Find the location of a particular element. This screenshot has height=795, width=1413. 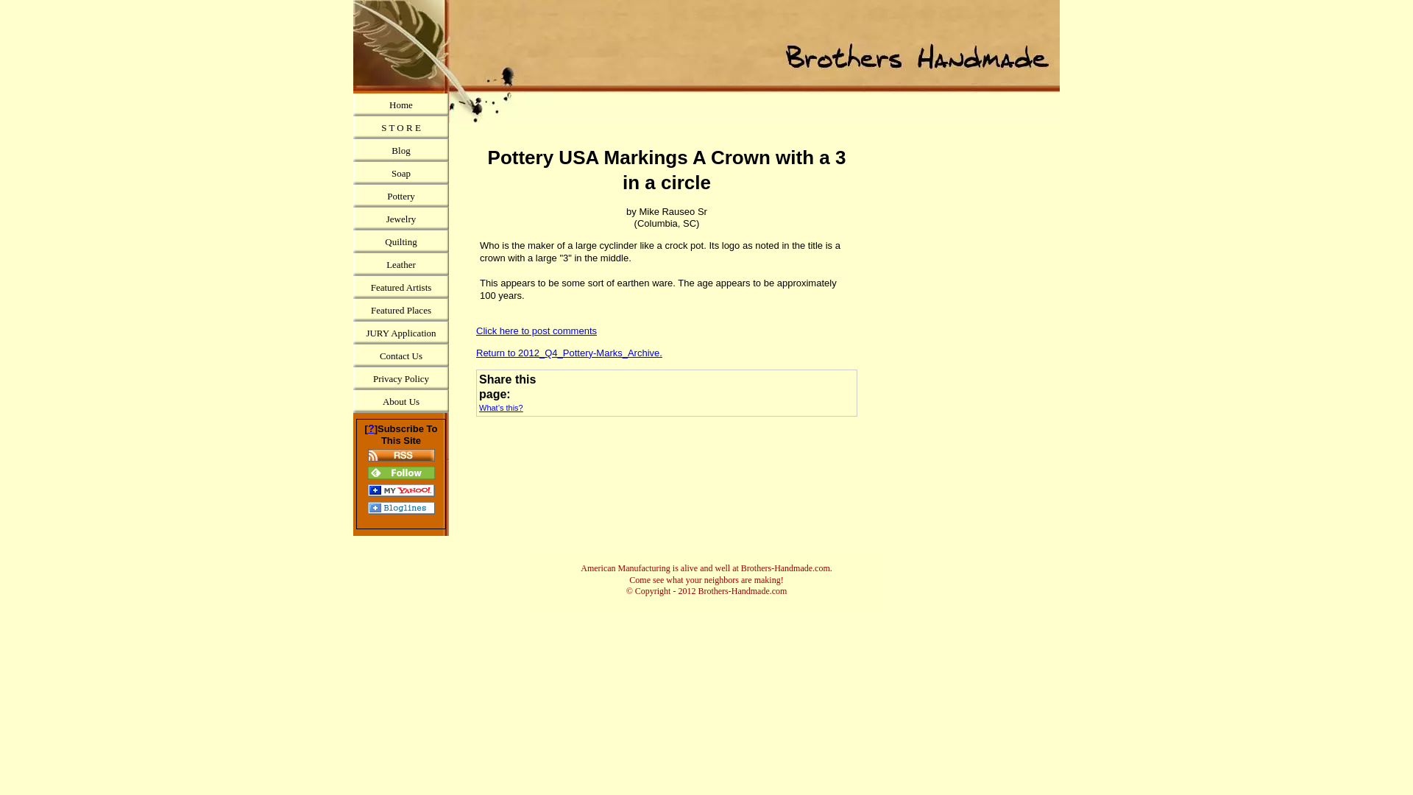

Leather is located at coordinates (401, 264).